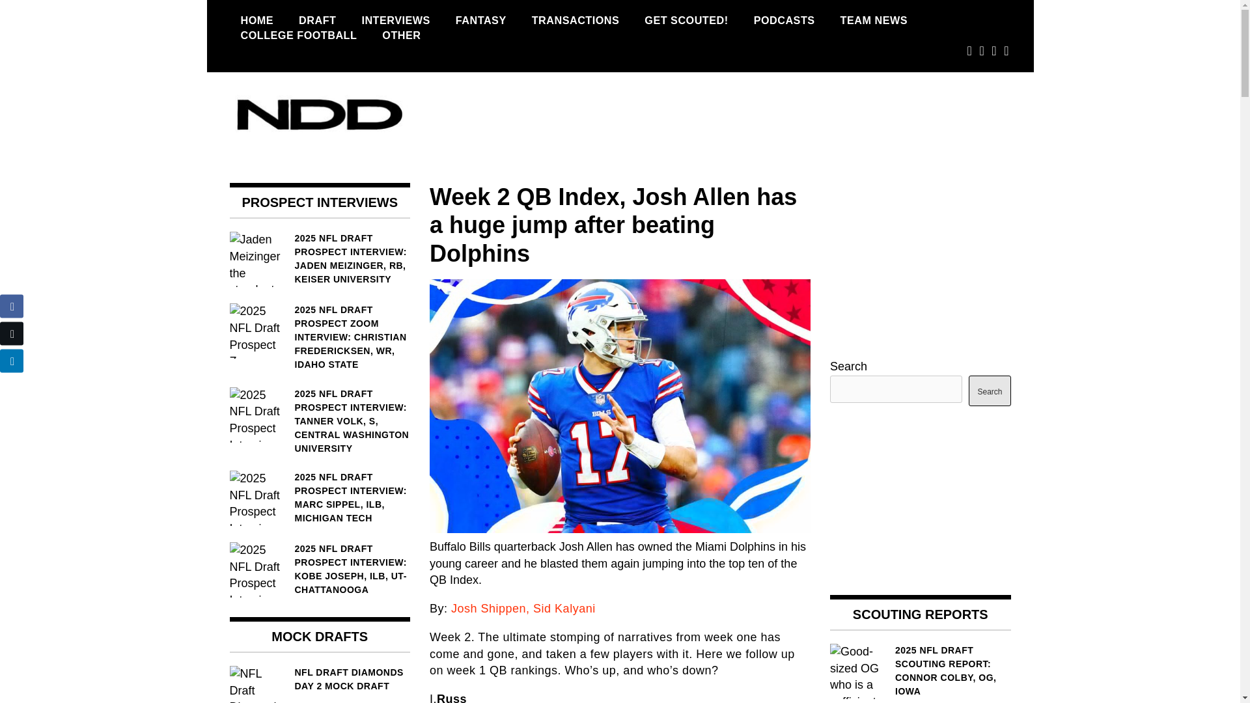  Describe the element at coordinates (317, 20) in the screenshot. I see `DRAFT` at that location.